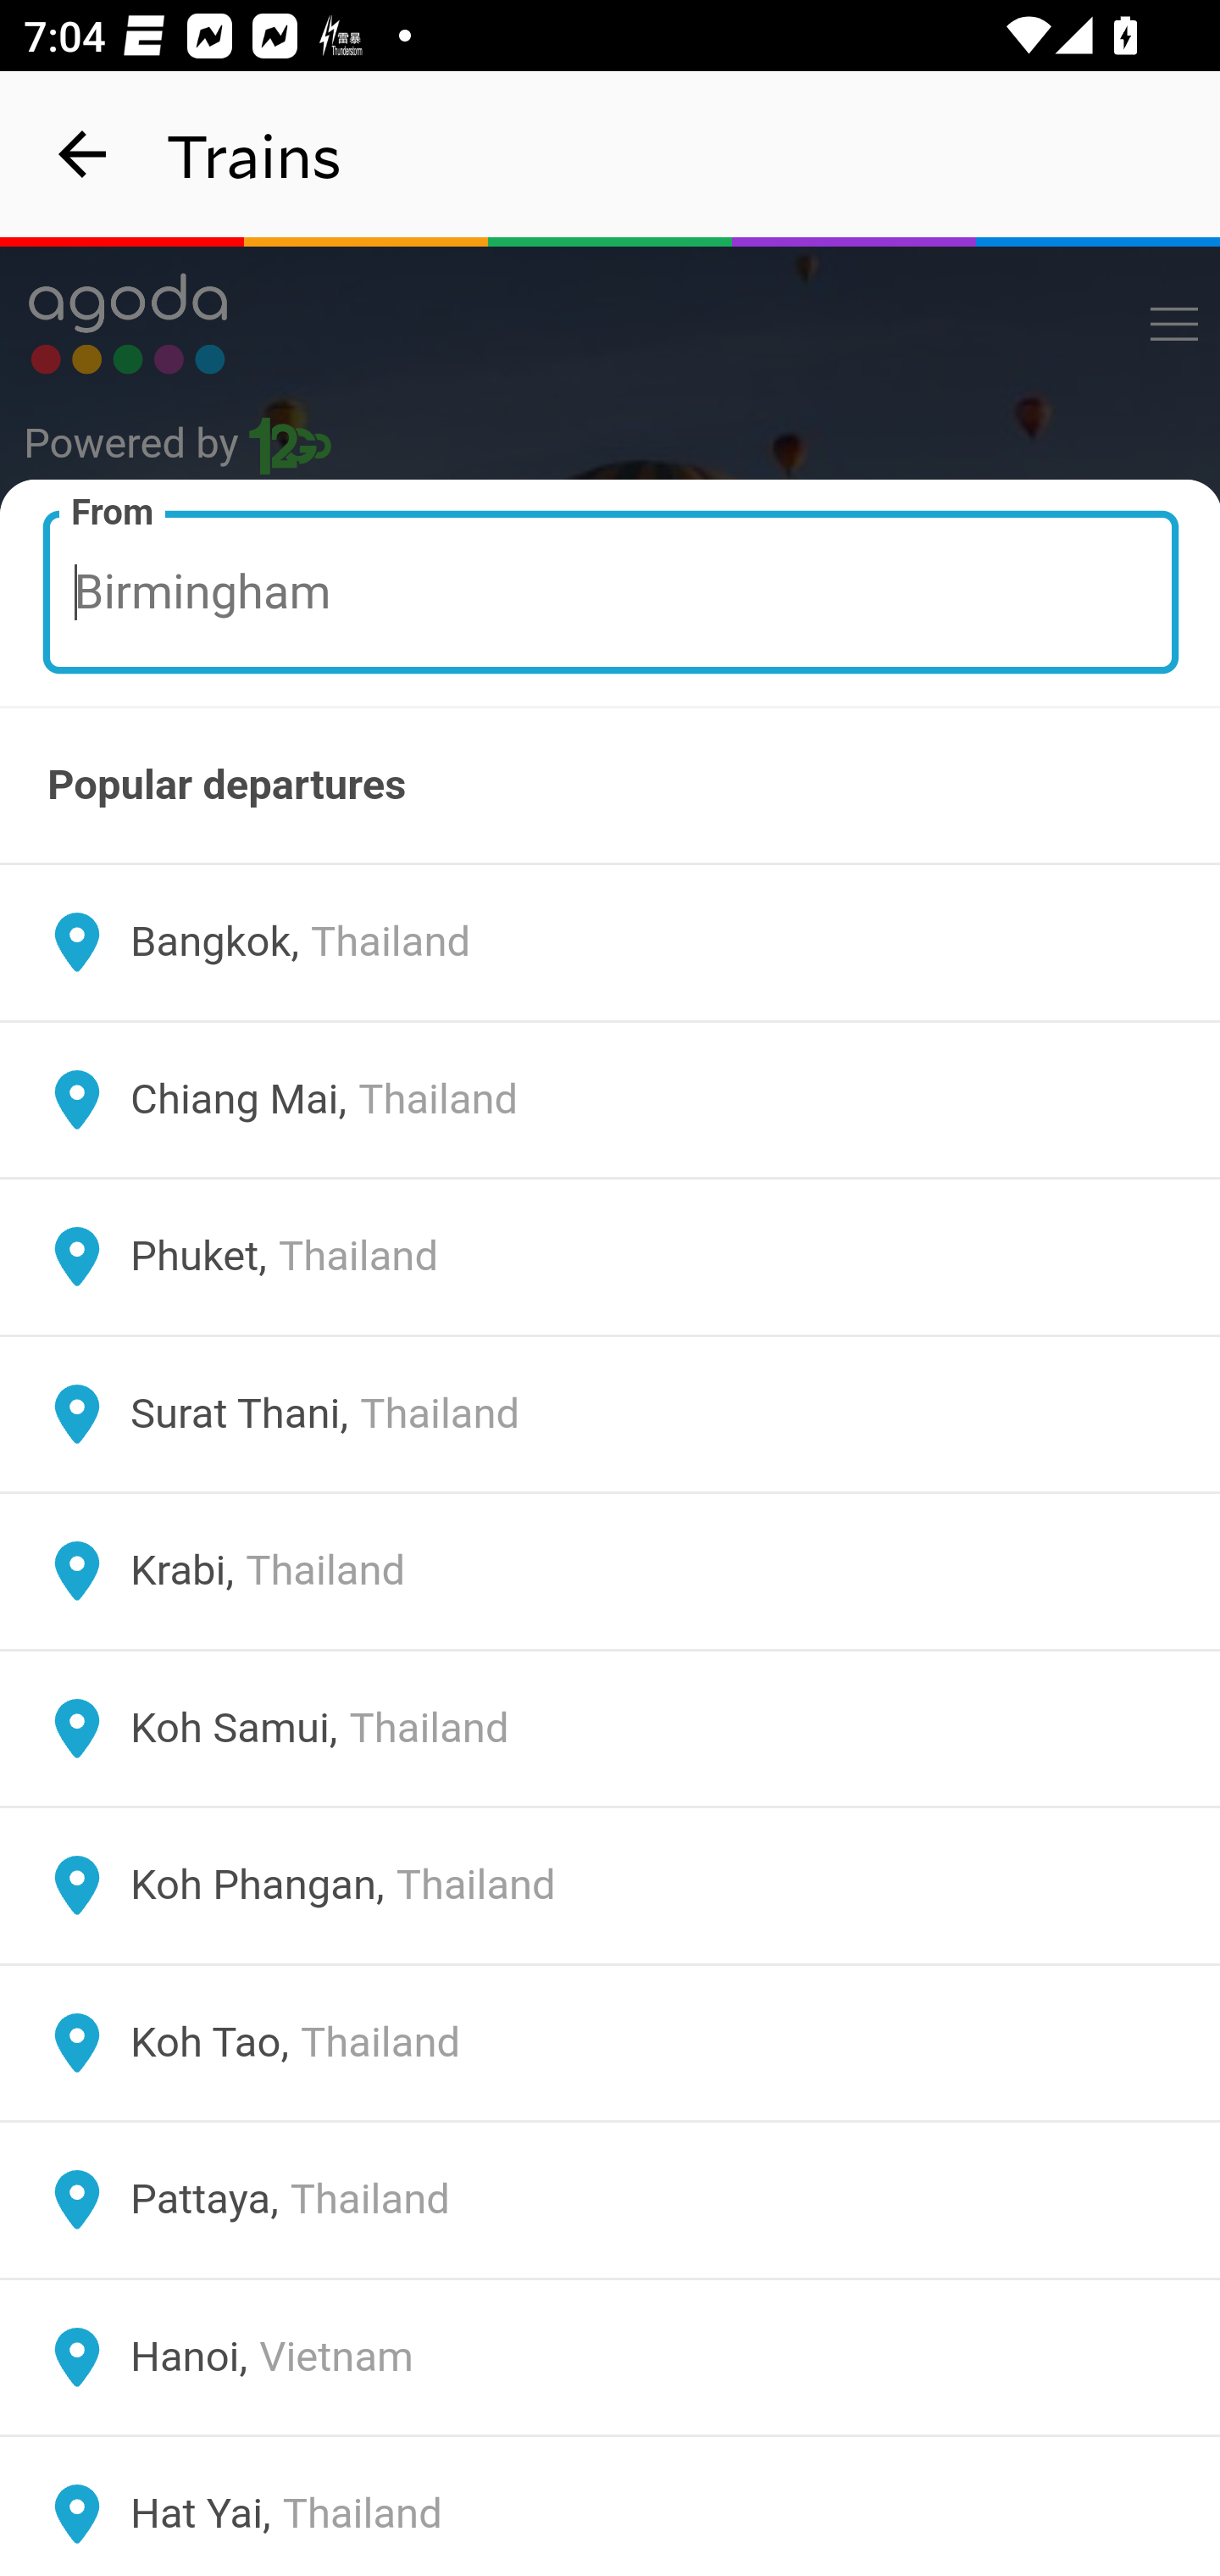 Image resolution: width=1220 pixels, height=2576 pixels. What do you see at coordinates (610, 942) in the screenshot?
I see `Bangkok,Thailand` at bounding box center [610, 942].